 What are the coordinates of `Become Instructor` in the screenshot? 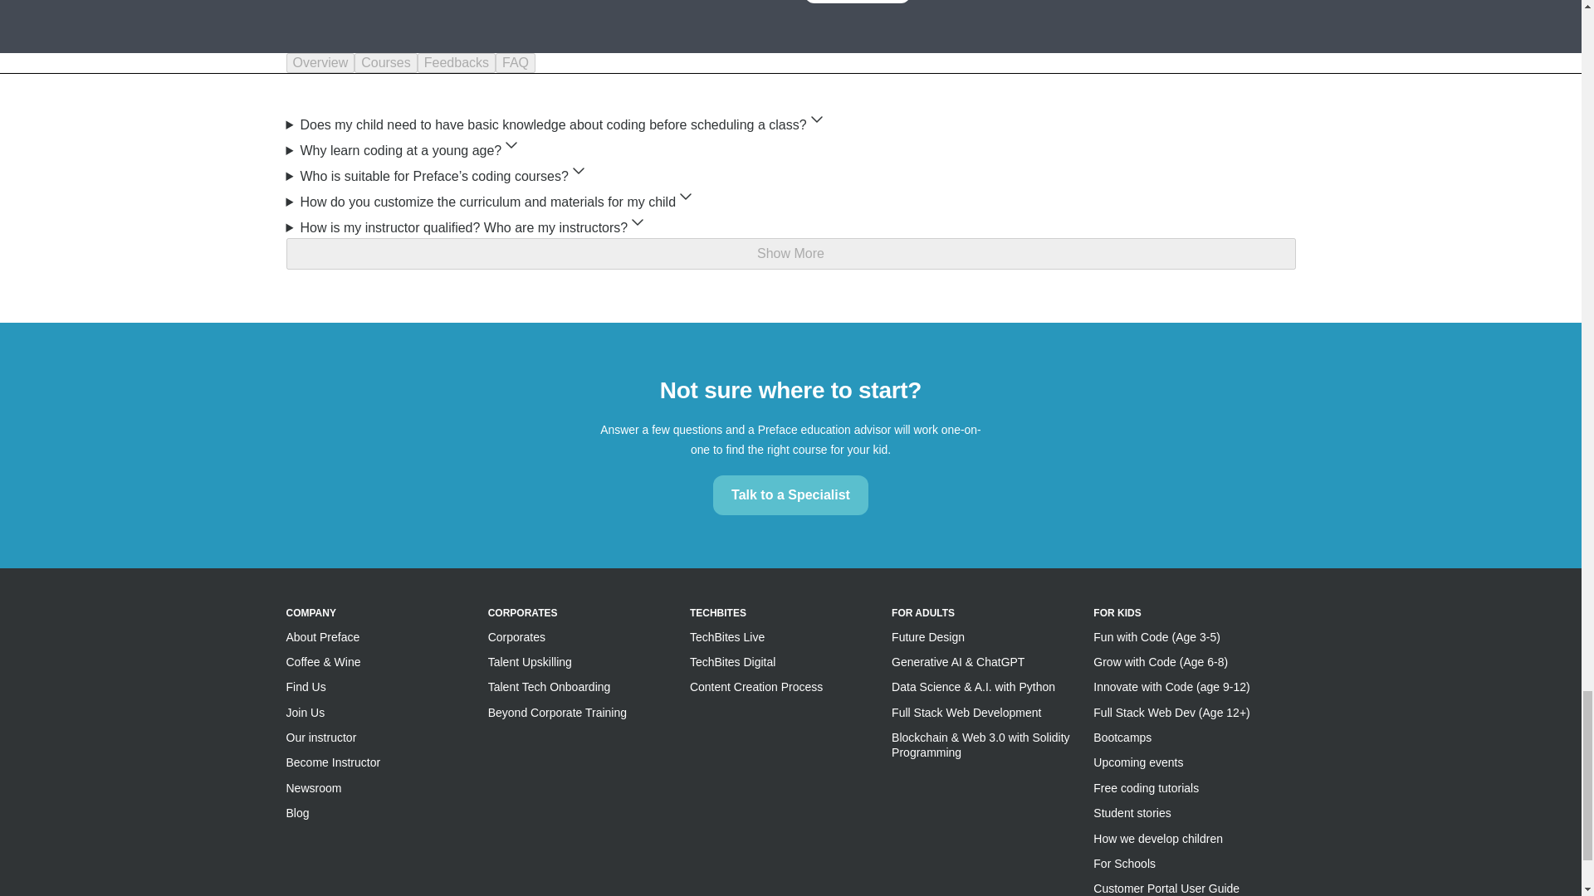 It's located at (332, 762).